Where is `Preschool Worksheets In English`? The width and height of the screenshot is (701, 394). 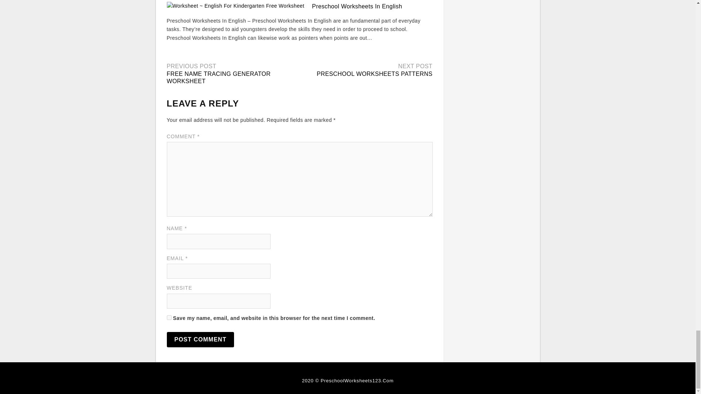 Preschool Worksheets In English is located at coordinates (357, 6).